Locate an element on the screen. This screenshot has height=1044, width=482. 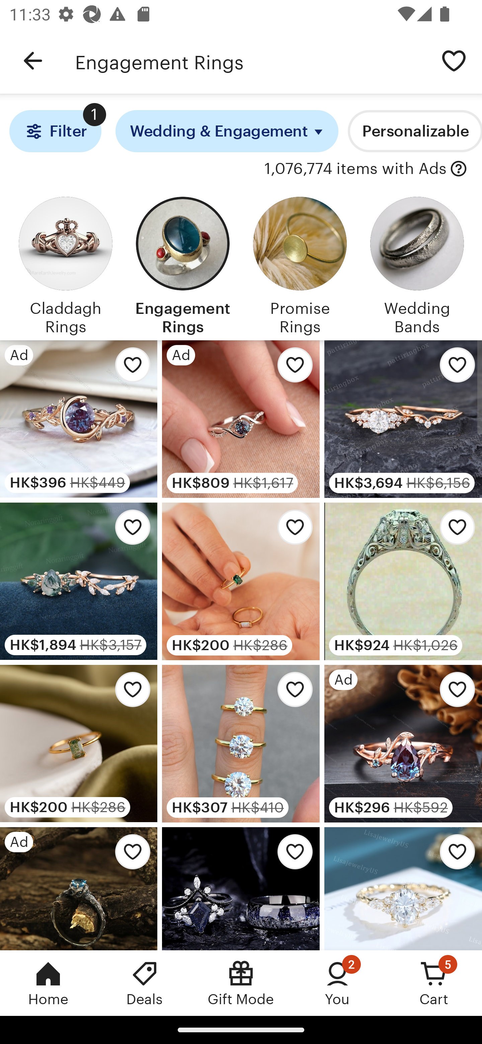
You, 2 new notifications You is located at coordinates (337, 983).